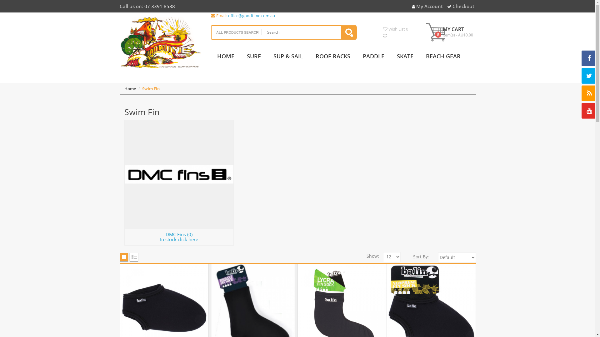 This screenshot has width=600, height=337. Describe the element at coordinates (333, 59) in the screenshot. I see `ROOF RACKS` at that location.